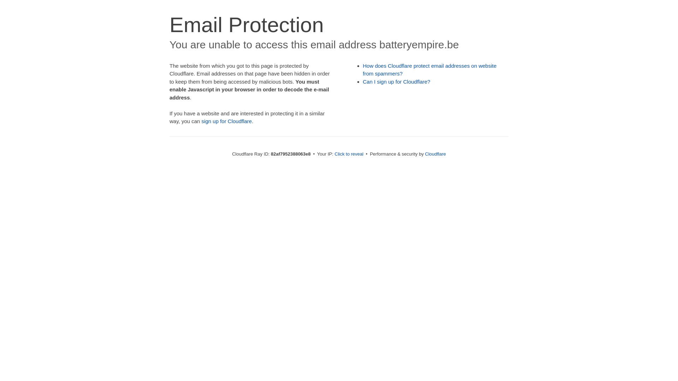  I want to click on Click to reveal, so click(349, 154).